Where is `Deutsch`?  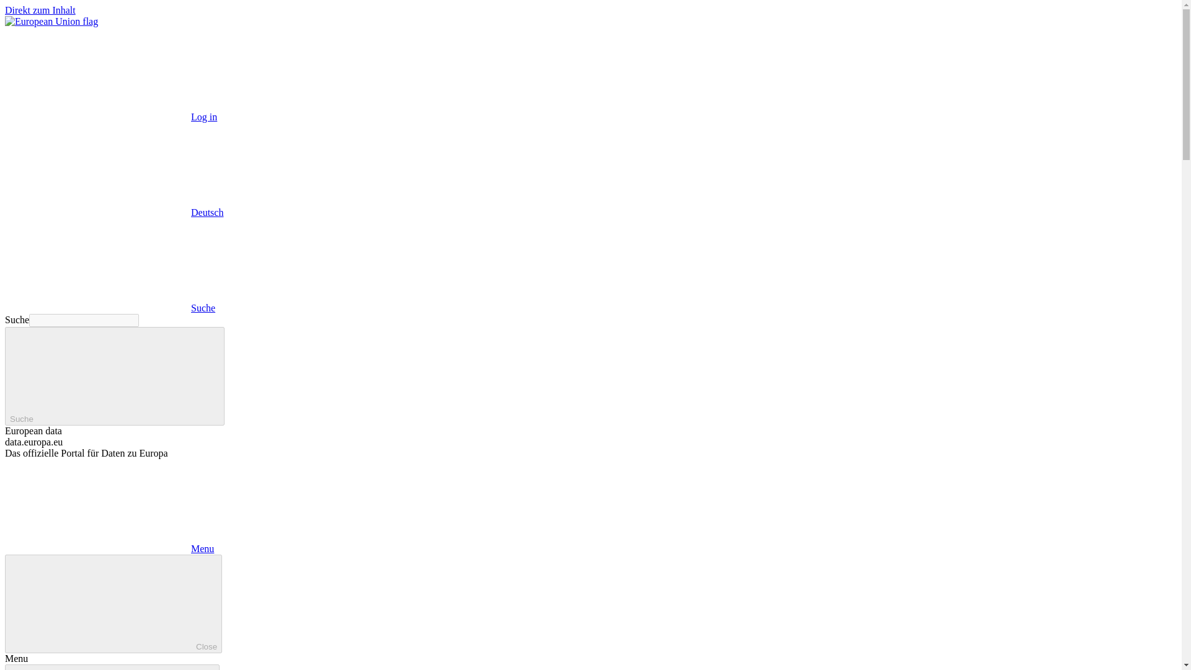
Deutsch is located at coordinates (114, 212).